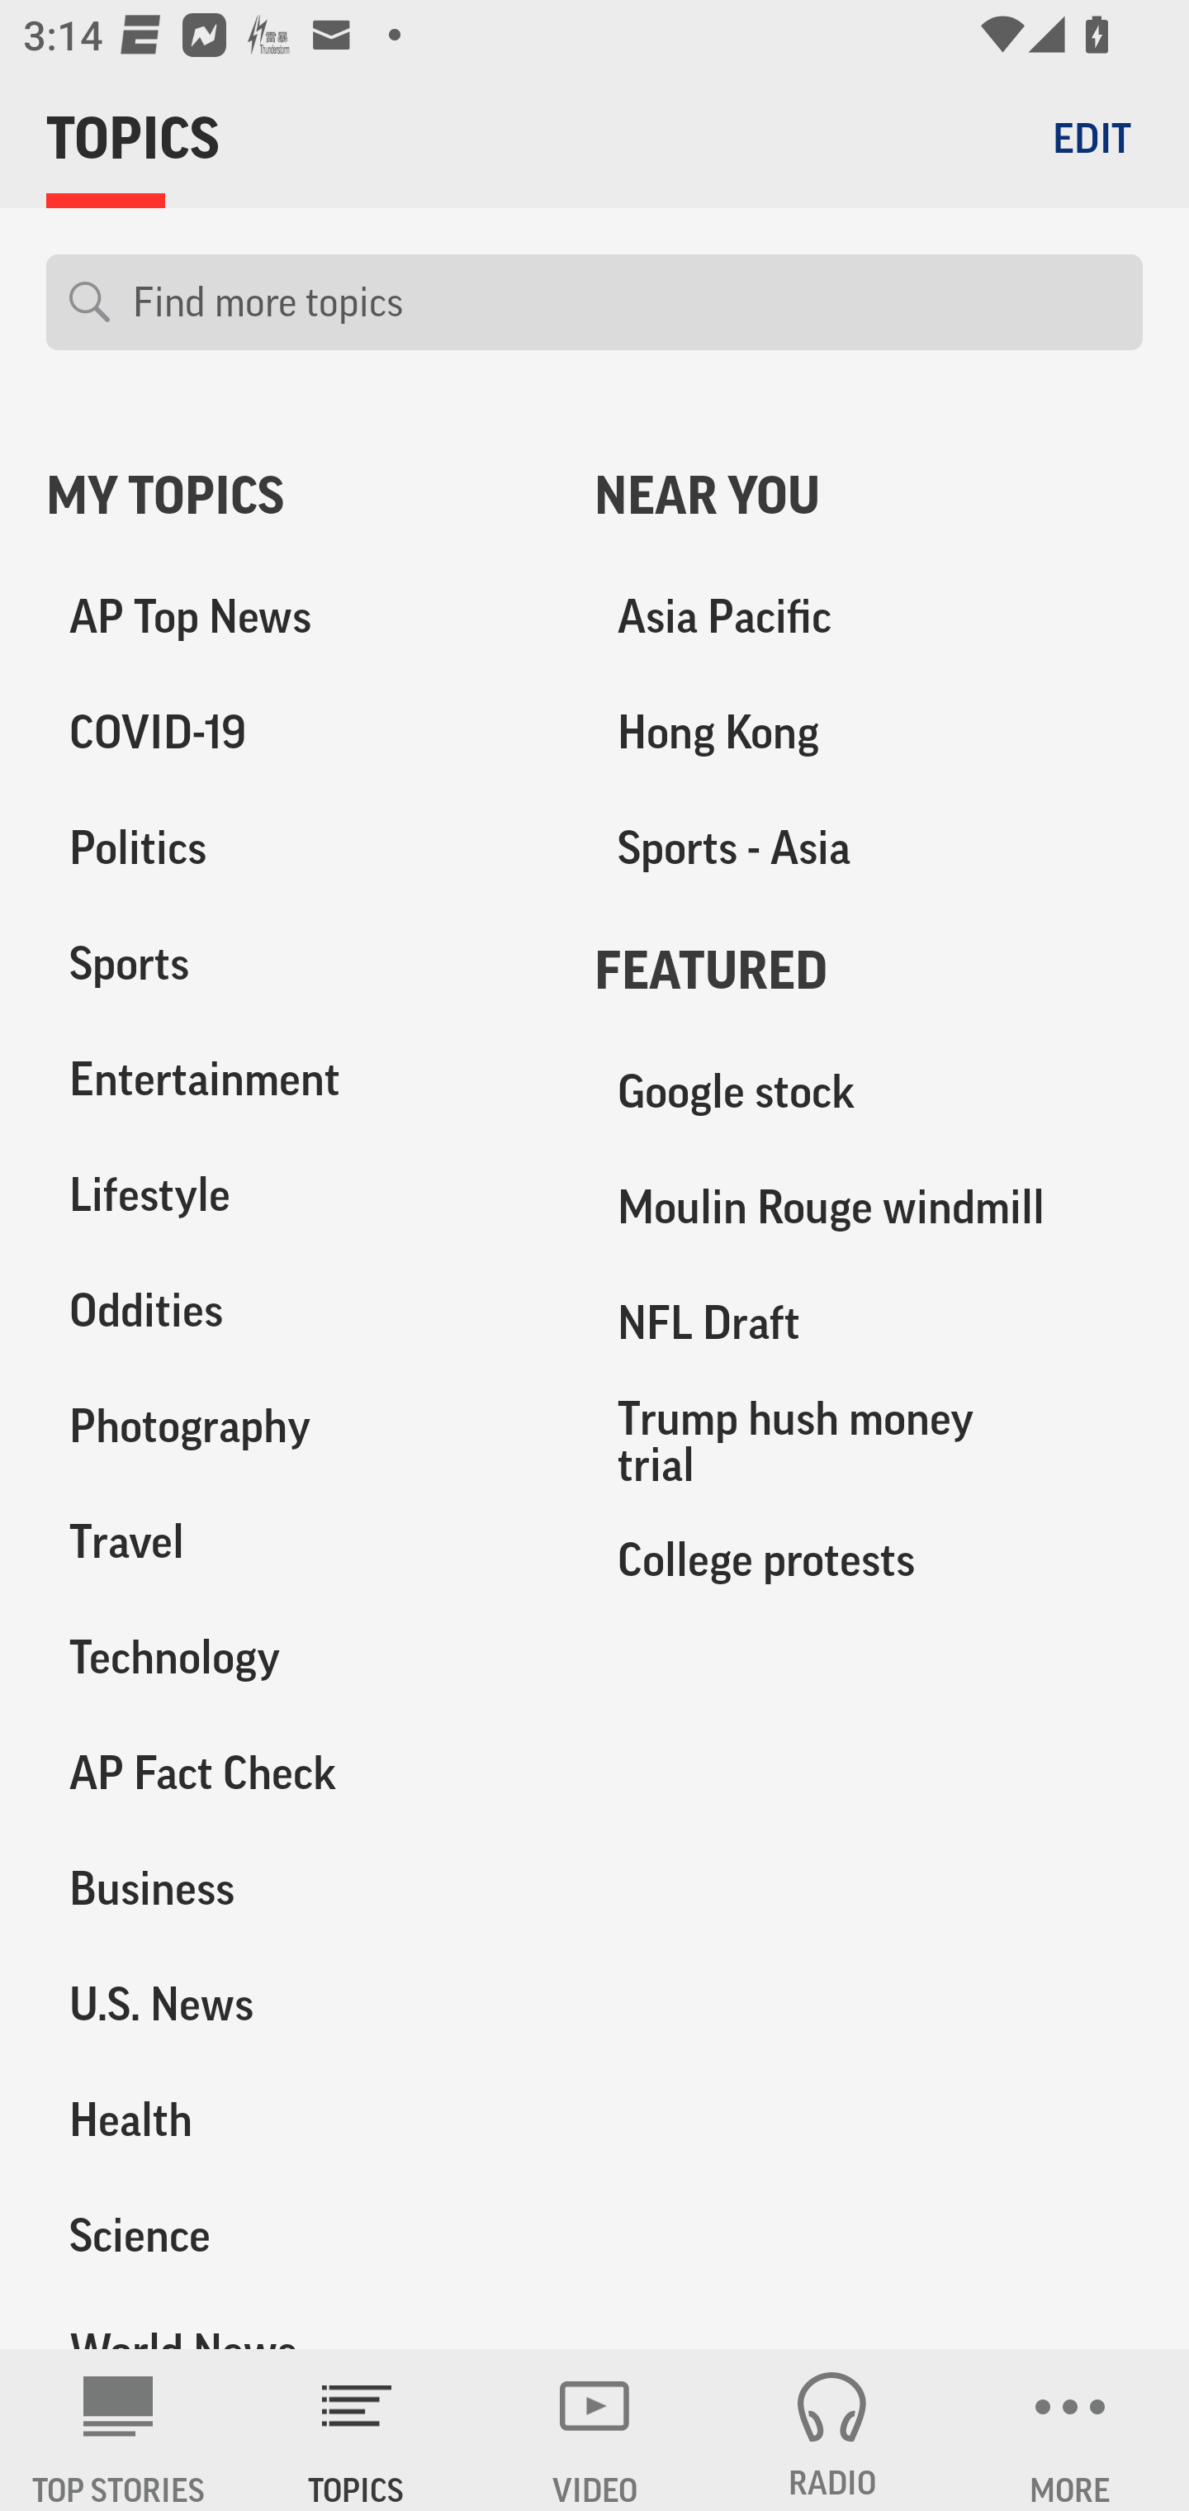 Image resolution: width=1189 pixels, height=2511 pixels. I want to click on Find more topics, so click(626, 302).